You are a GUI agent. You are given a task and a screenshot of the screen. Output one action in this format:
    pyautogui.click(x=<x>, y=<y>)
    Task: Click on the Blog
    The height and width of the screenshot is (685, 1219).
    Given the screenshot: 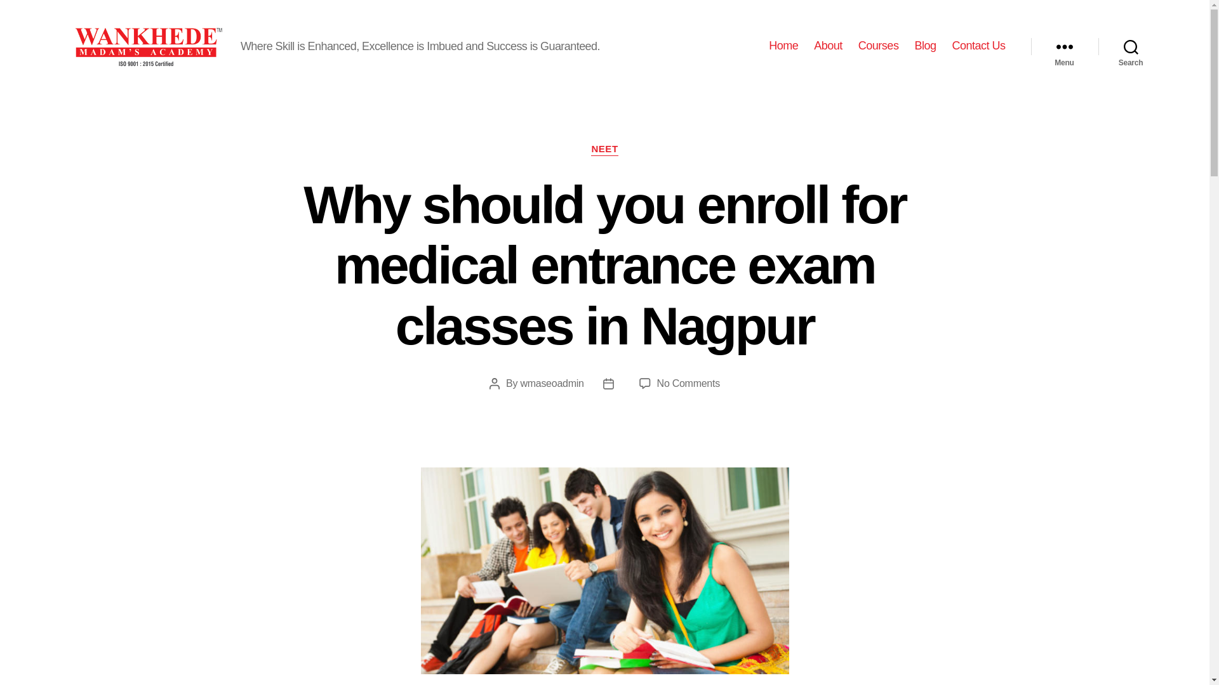 What is the action you would take?
    pyautogui.click(x=925, y=46)
    